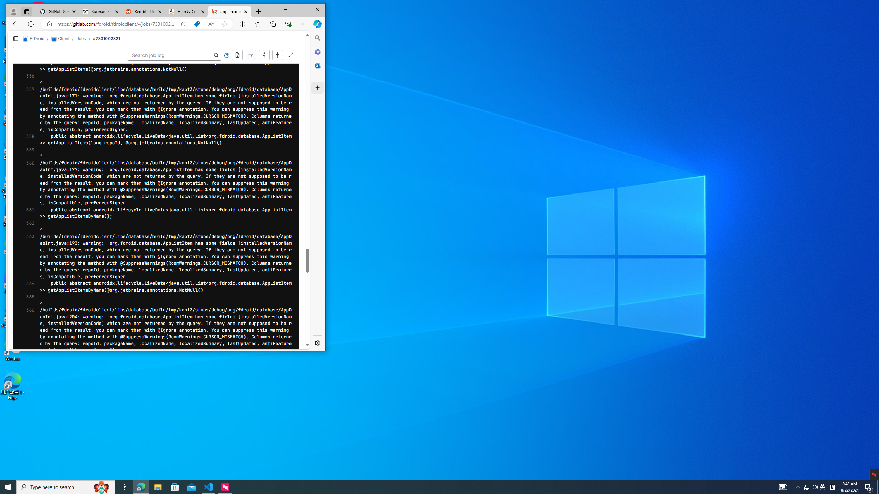 This screenshot has width=879, height=494. Describe the element at coordinates (25, 382) in the screenshot. I see `444` at that location.